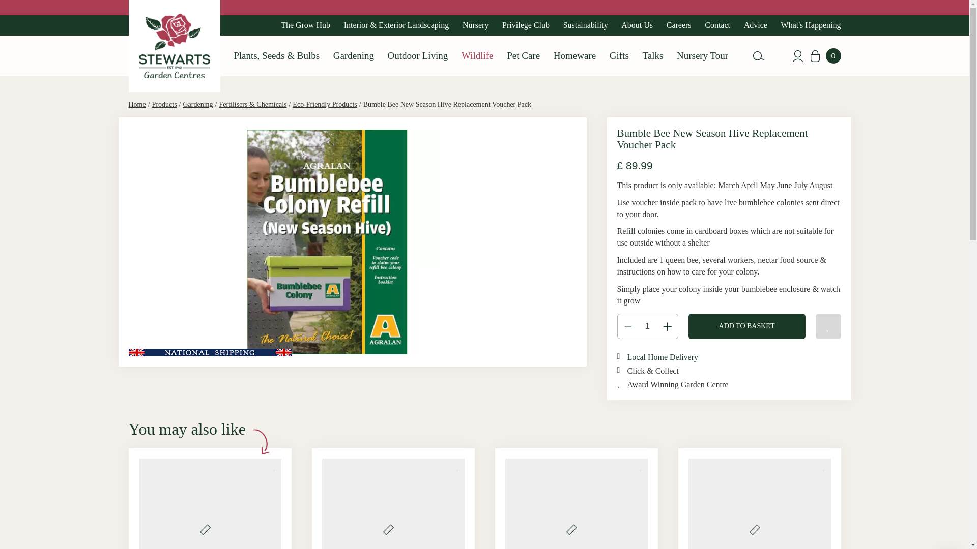  What do you see at coordinates (747, 326) in the screenshot?
I see `Add to basket` at bounding box center [747, 326].